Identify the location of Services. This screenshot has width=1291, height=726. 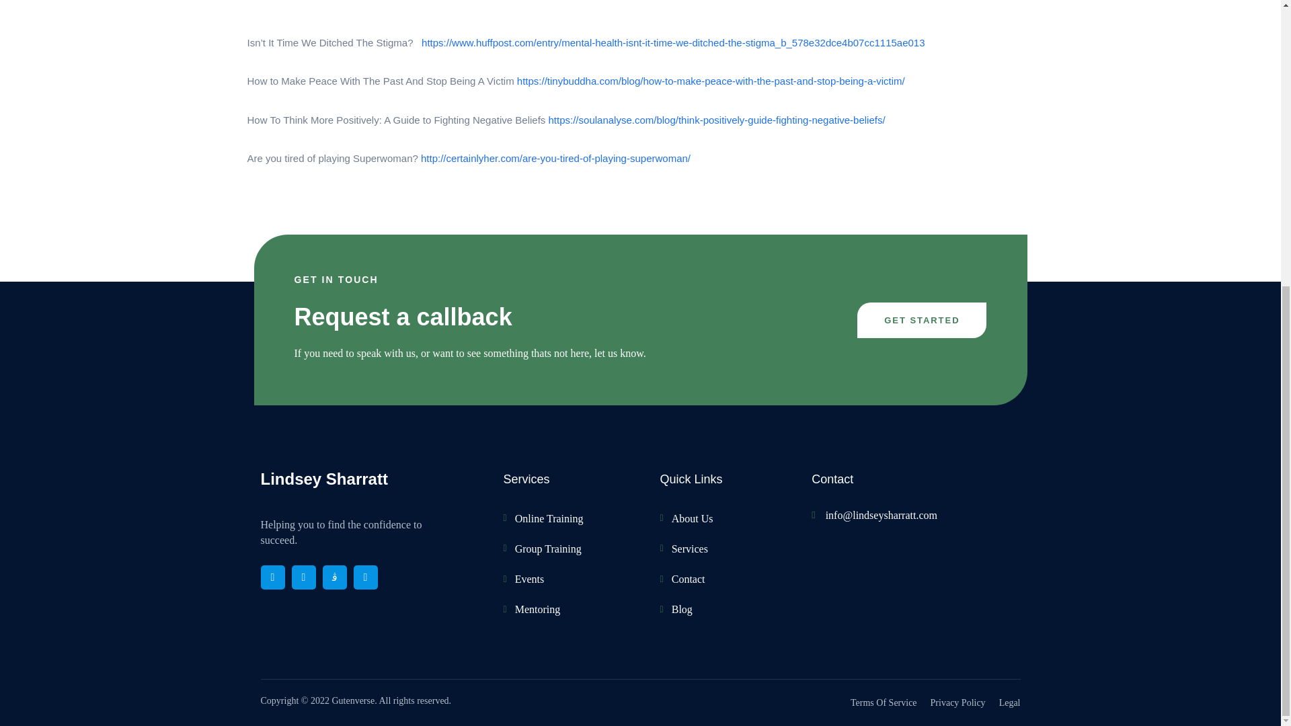
(715, 549).